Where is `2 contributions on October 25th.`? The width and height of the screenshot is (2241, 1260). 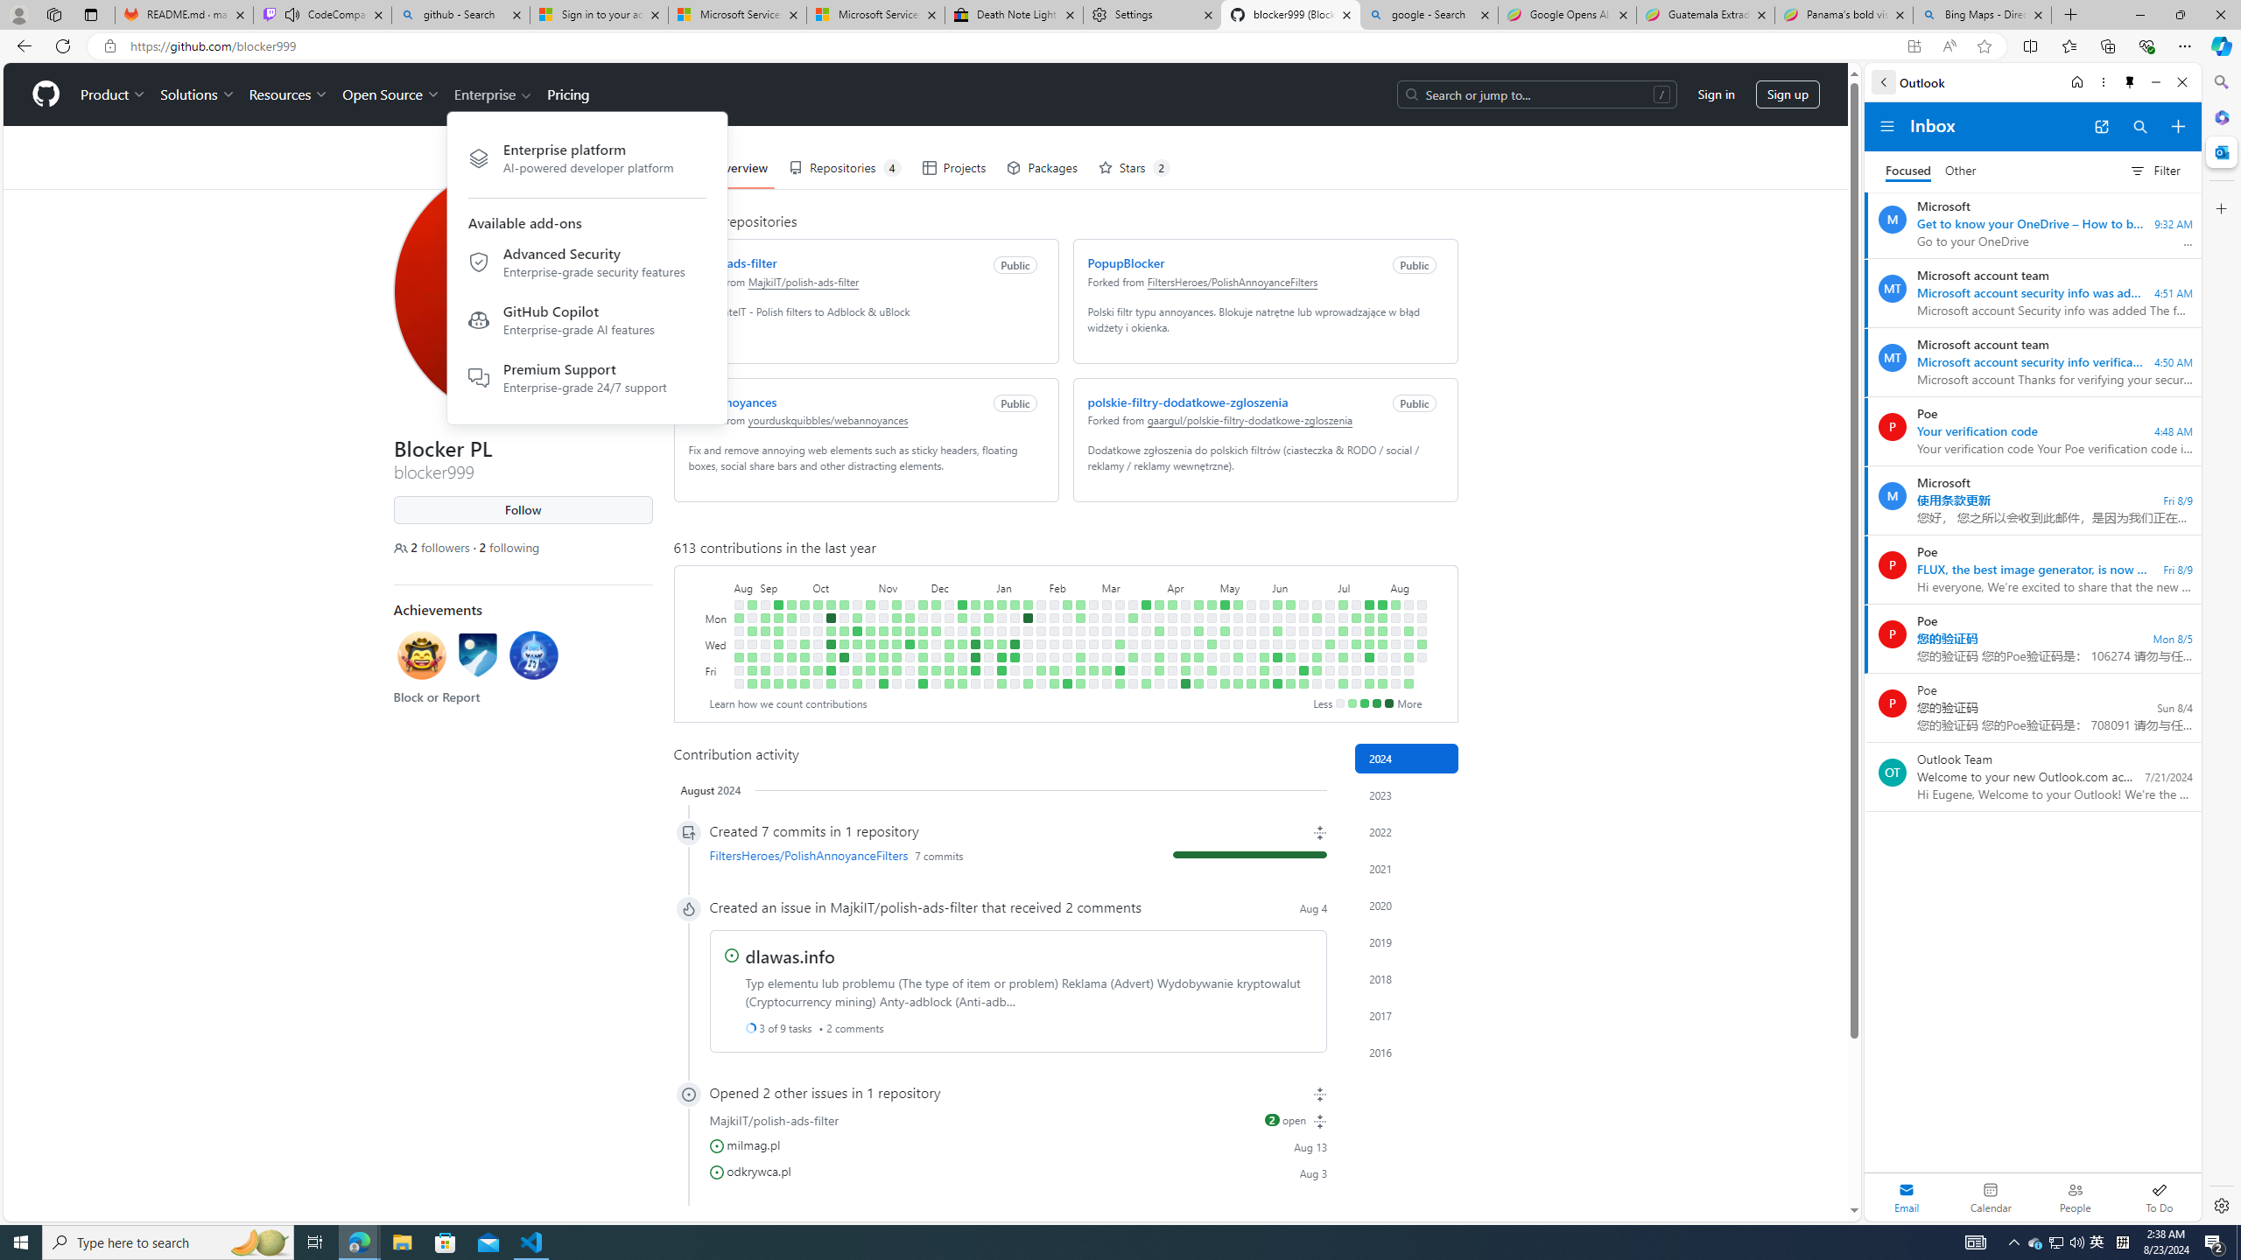 2 contributions on October 25th. is located at coordinates (856, 644).